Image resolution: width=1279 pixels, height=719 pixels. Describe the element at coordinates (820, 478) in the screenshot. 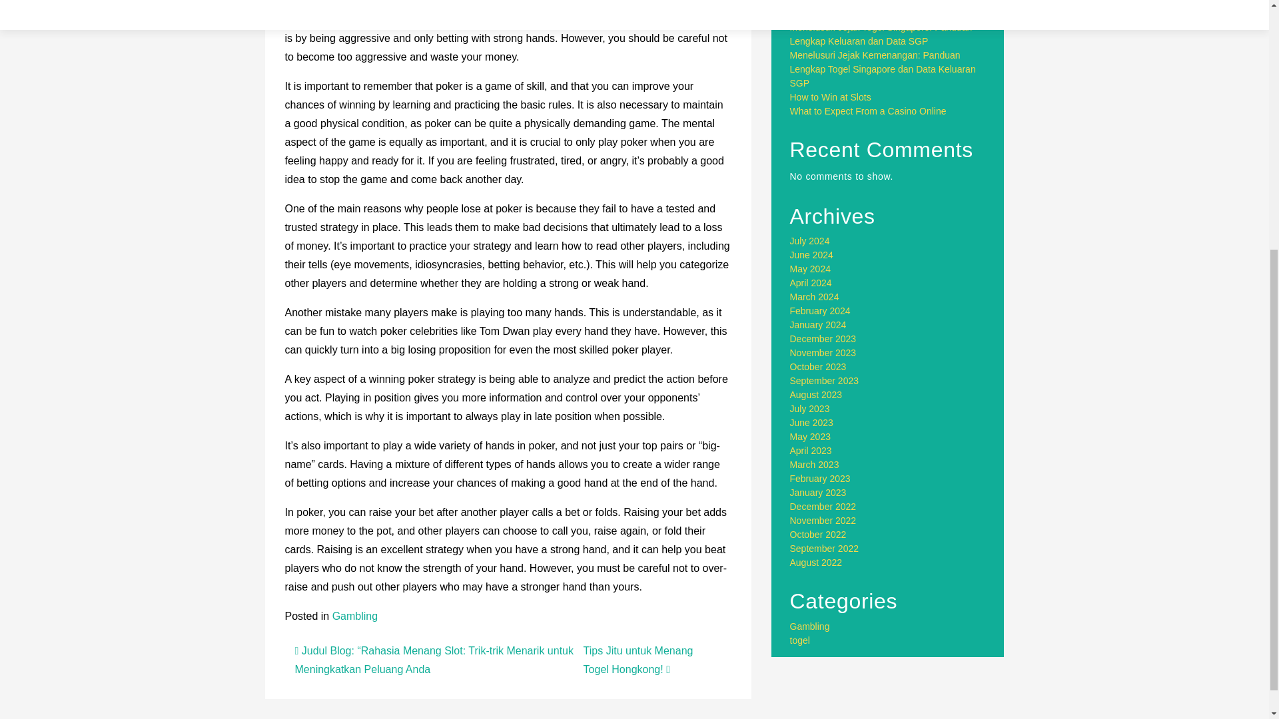

I see `February 2023` at that location.